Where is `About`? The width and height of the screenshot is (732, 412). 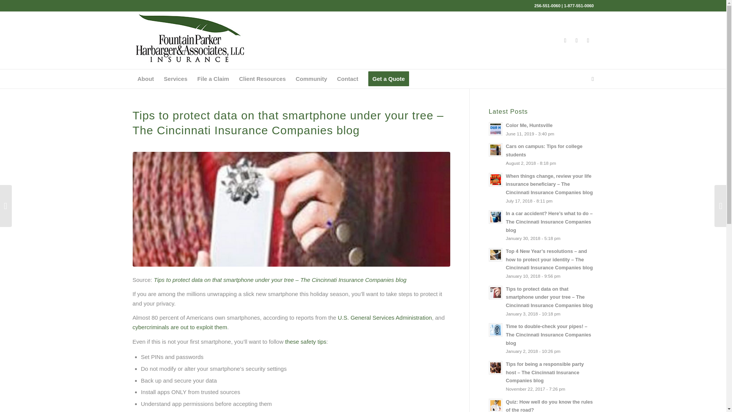
About is located at coordinates (146, 79).